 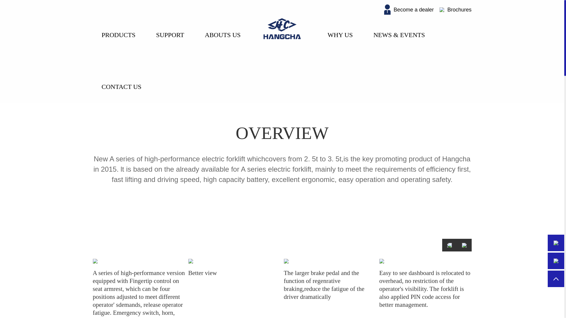 I want to click on ABOUTS US, so click(x=224, y=26).